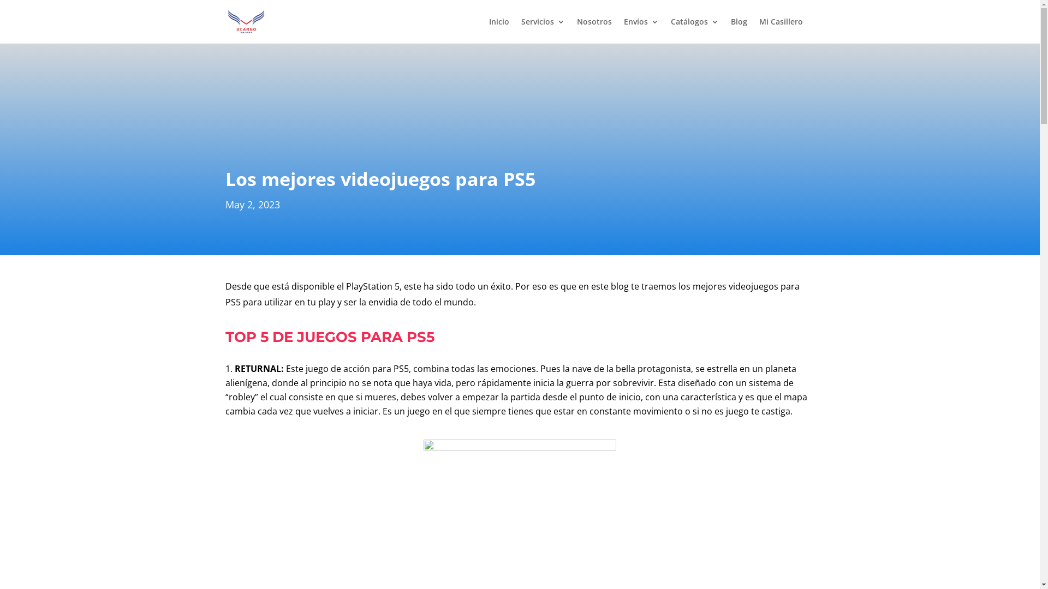 Image resolution: width=1048 pixels, height=589 pixels. Describe the element at coordinates (739, 31) in the screenshot. I see `Blog` at that location.